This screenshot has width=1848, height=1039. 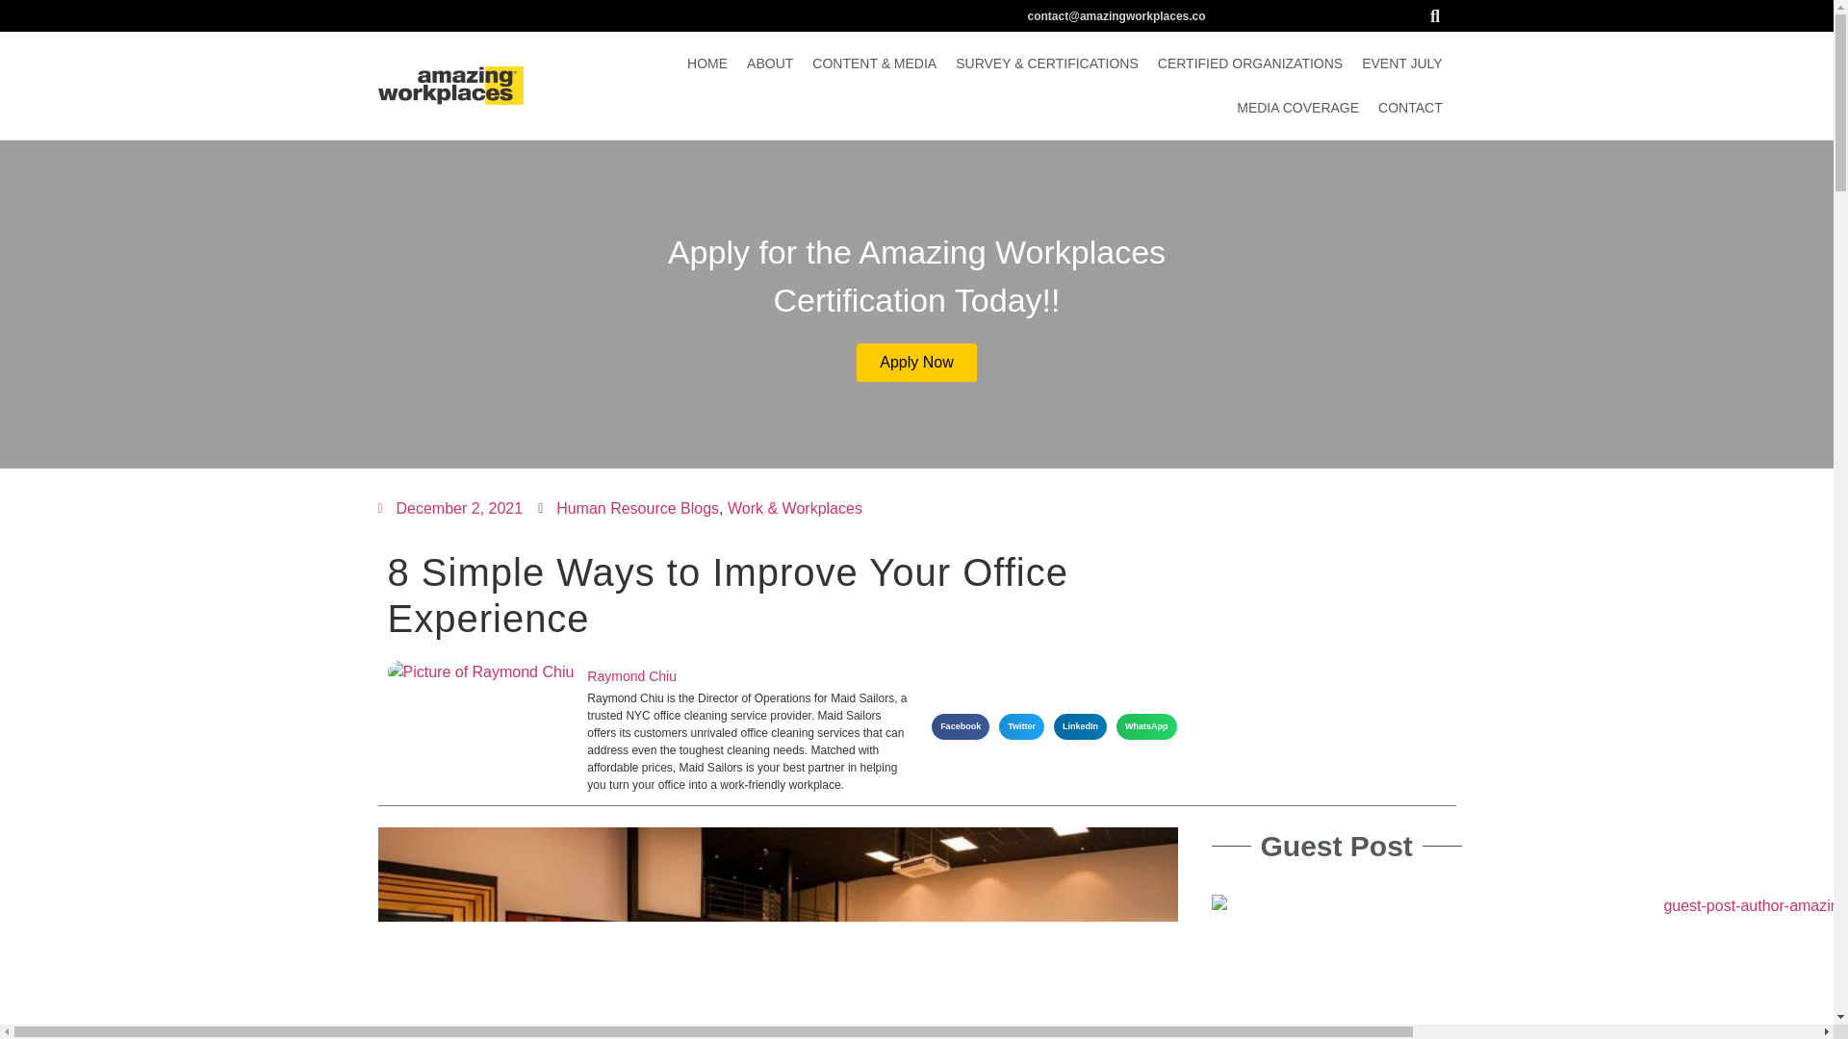 What do you see at coordinates (637, 508) in the screenshot?
I see `Human Resource Blogs` at bounding box center [637, 508].